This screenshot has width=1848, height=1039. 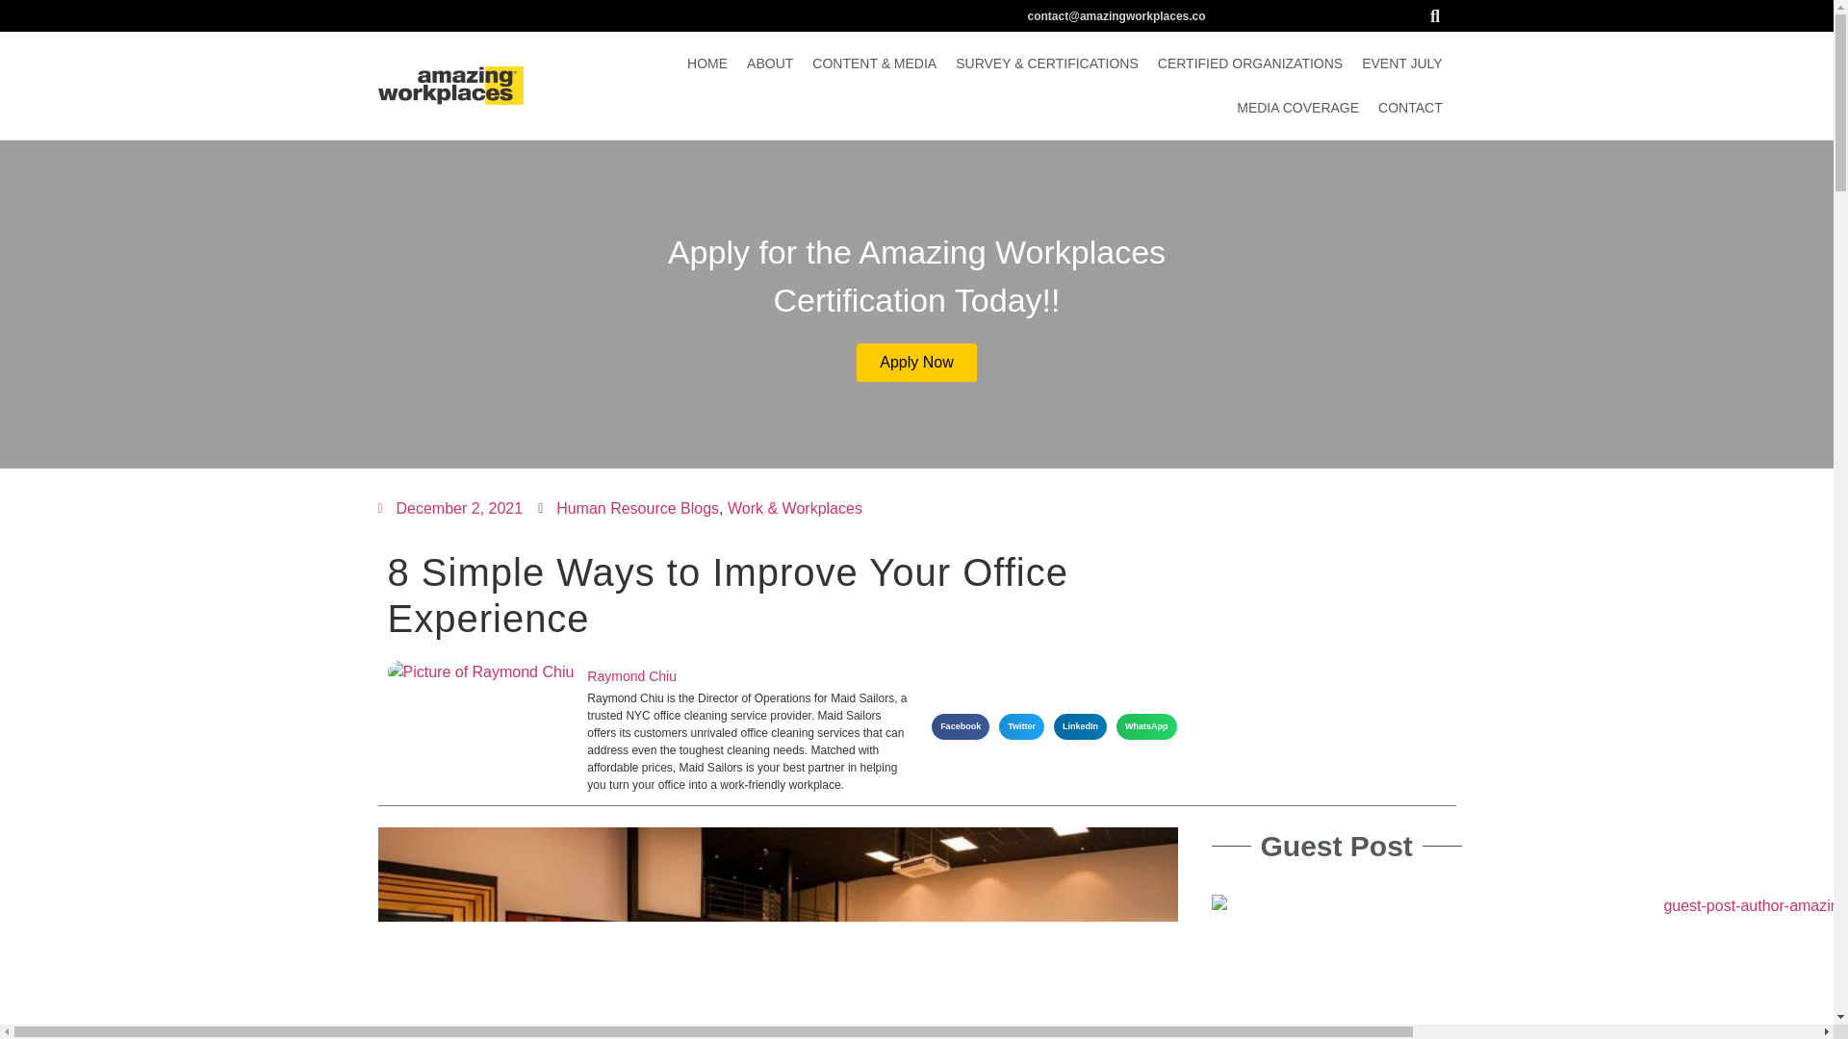 What do you see at coordinates (637, 508) in the screenshot?
I see `Human Resource Blogs` at bounding box center [637, 508].